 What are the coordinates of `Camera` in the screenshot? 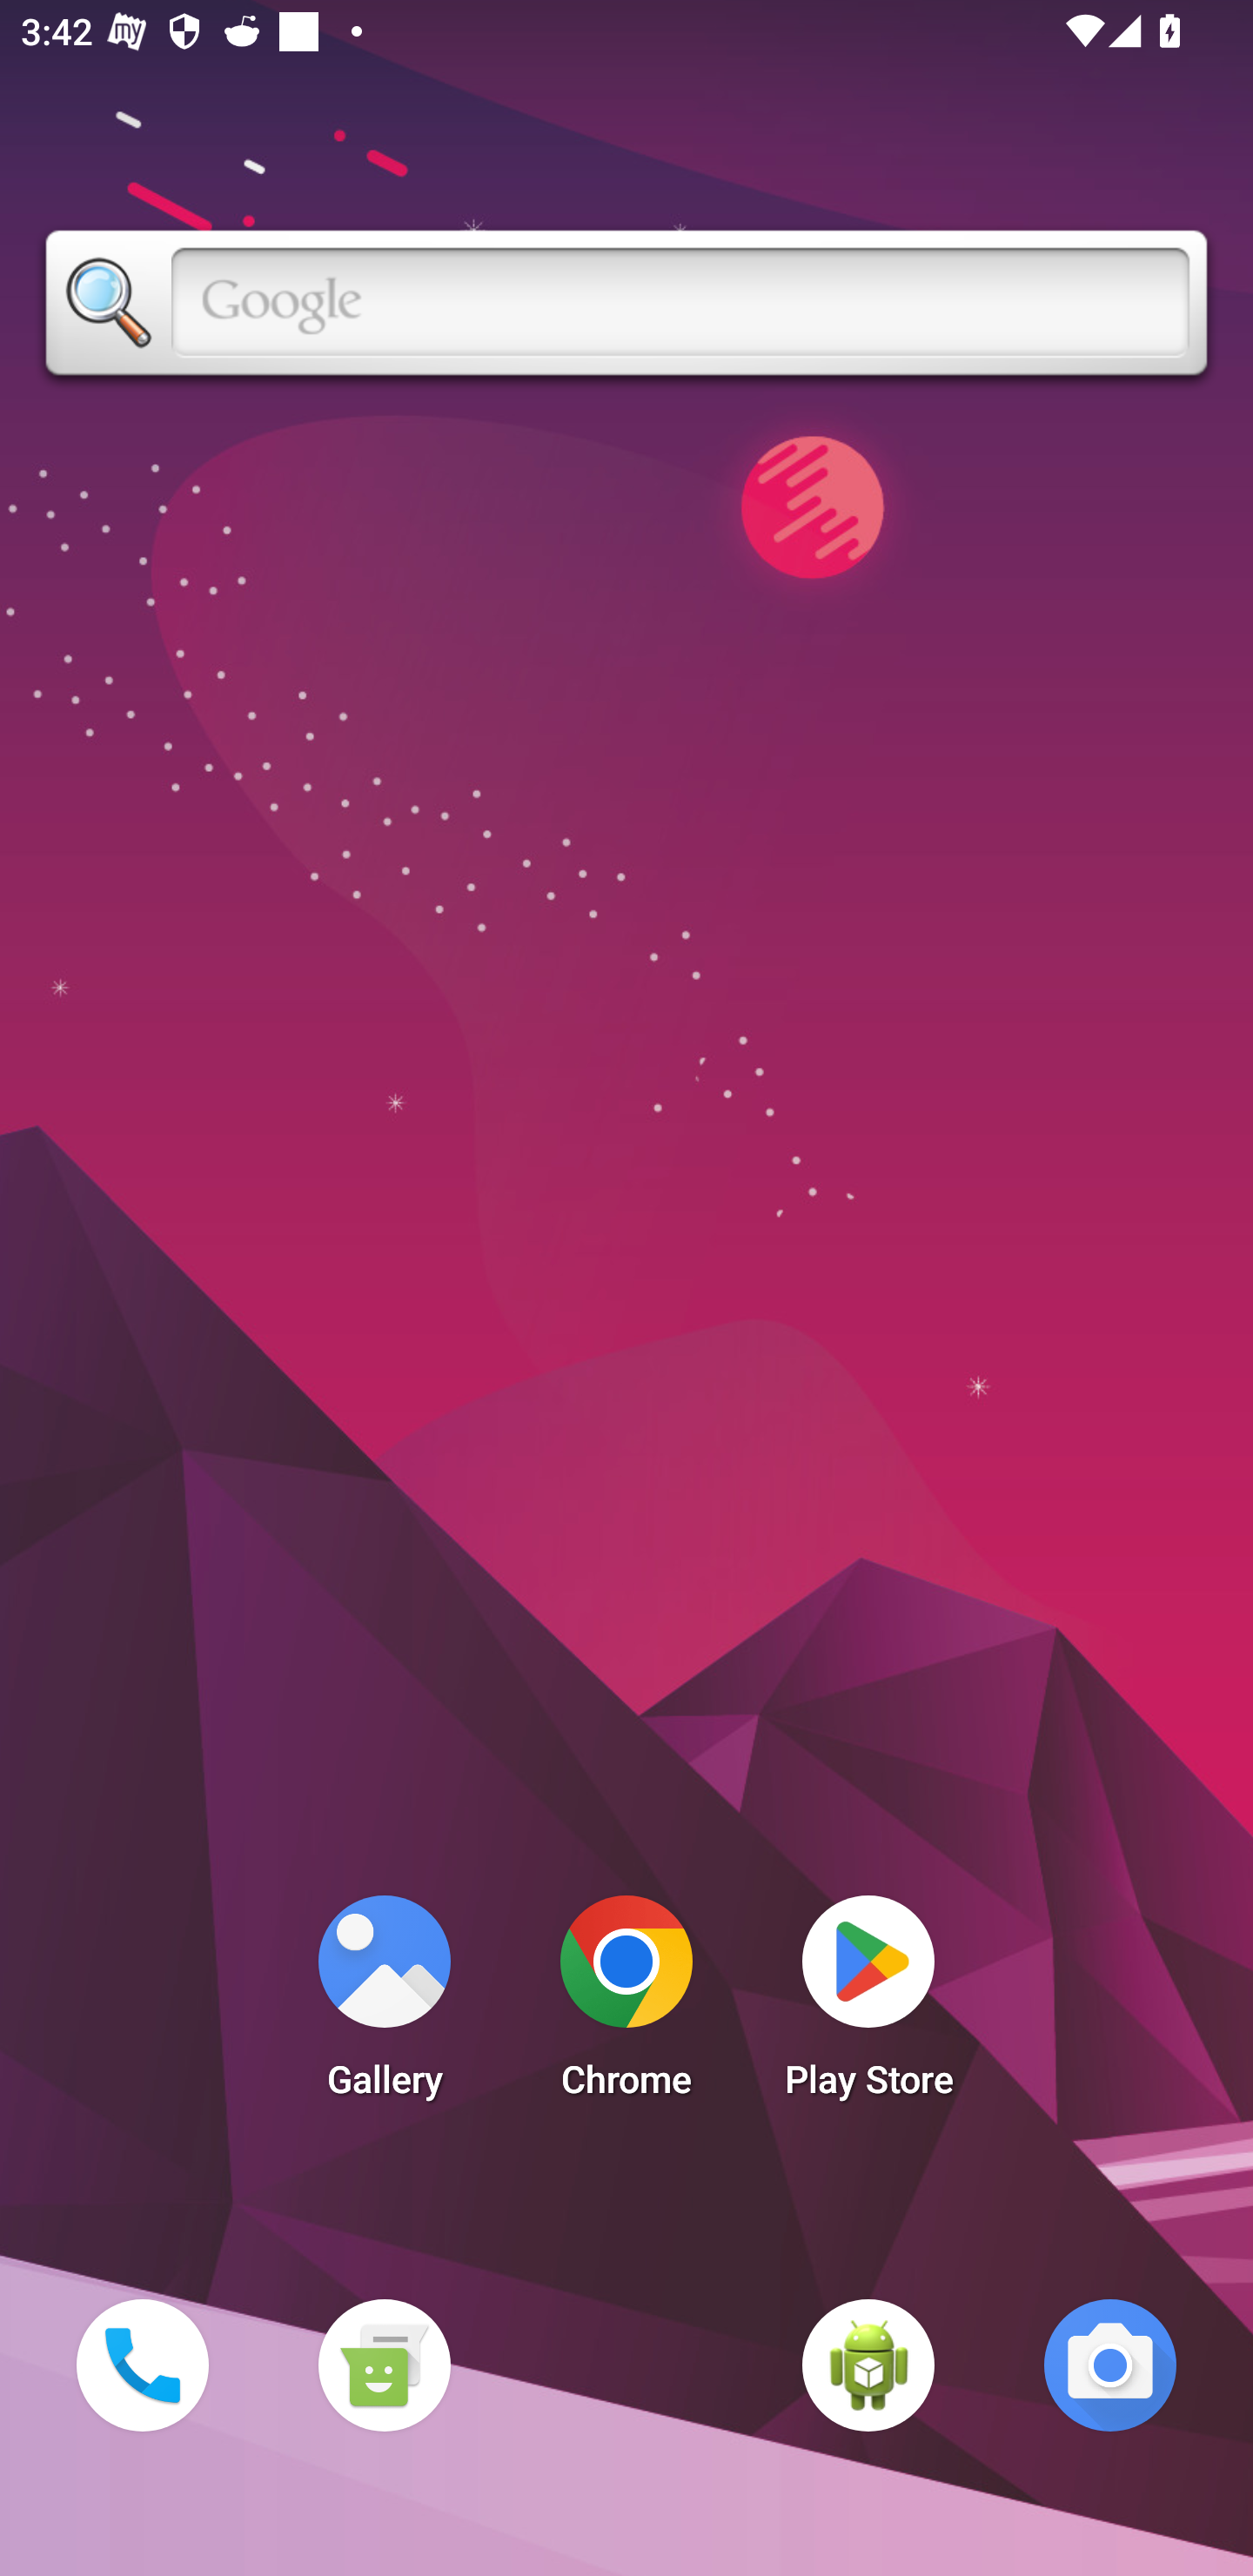 It's located at (1110, 2365).